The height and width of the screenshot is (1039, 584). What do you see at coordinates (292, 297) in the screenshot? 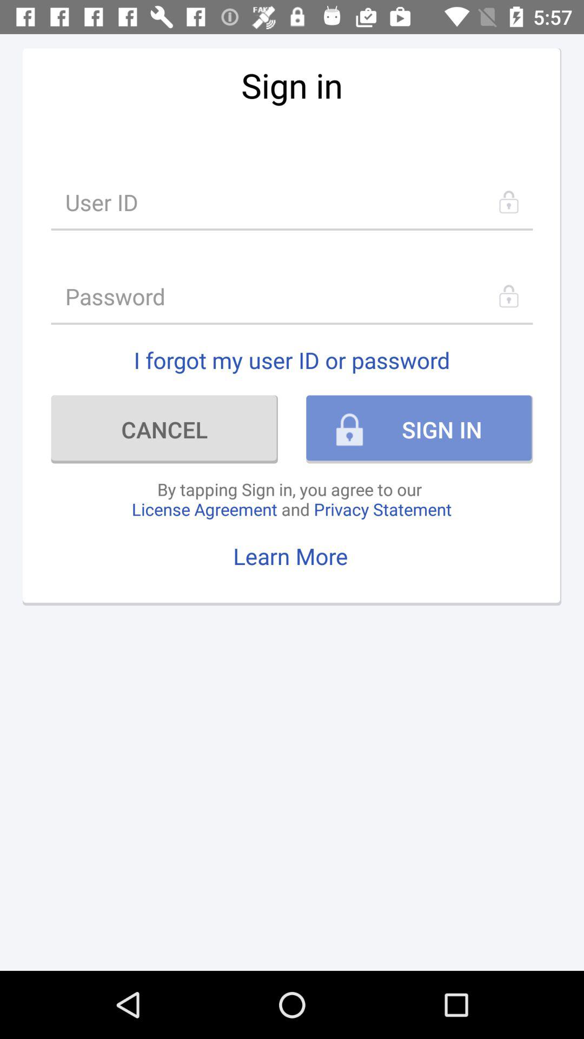
I see `select icon above i forgot my` at bounding box center [292, 297].